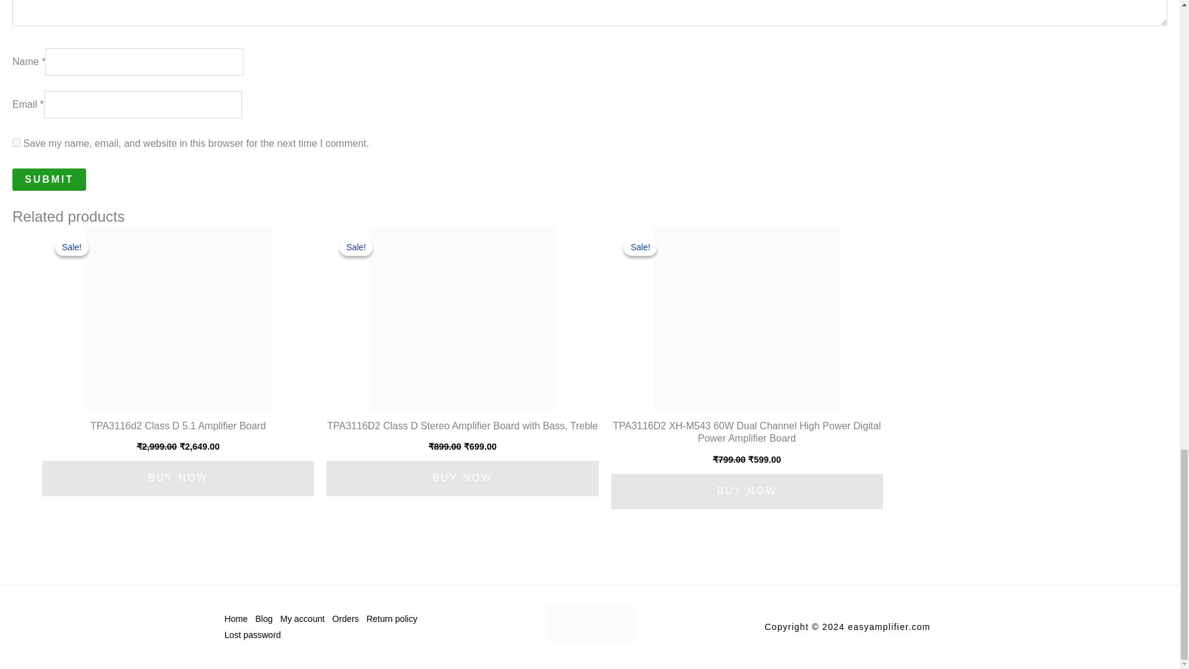  I want to click on yes, so click(16, 142).